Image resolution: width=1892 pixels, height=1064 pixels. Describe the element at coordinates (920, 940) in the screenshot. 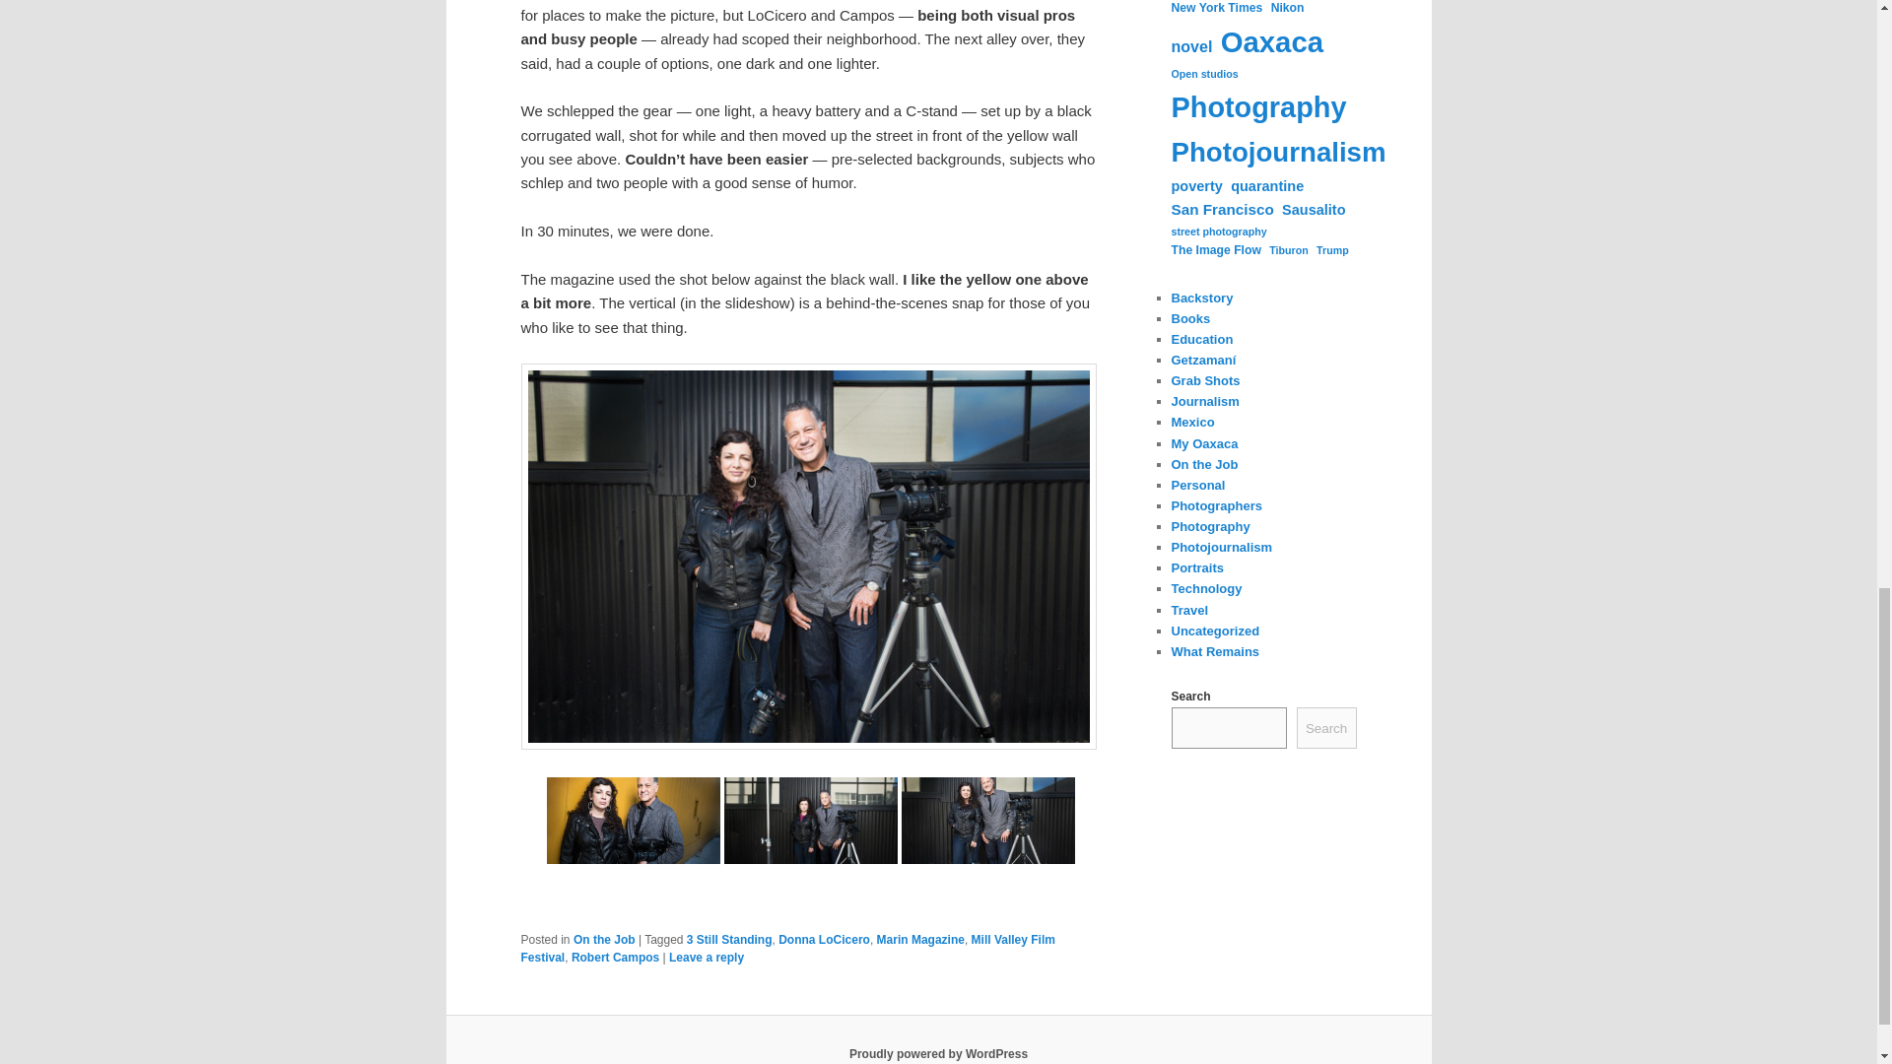

I see `Marin Magazine` at that location.